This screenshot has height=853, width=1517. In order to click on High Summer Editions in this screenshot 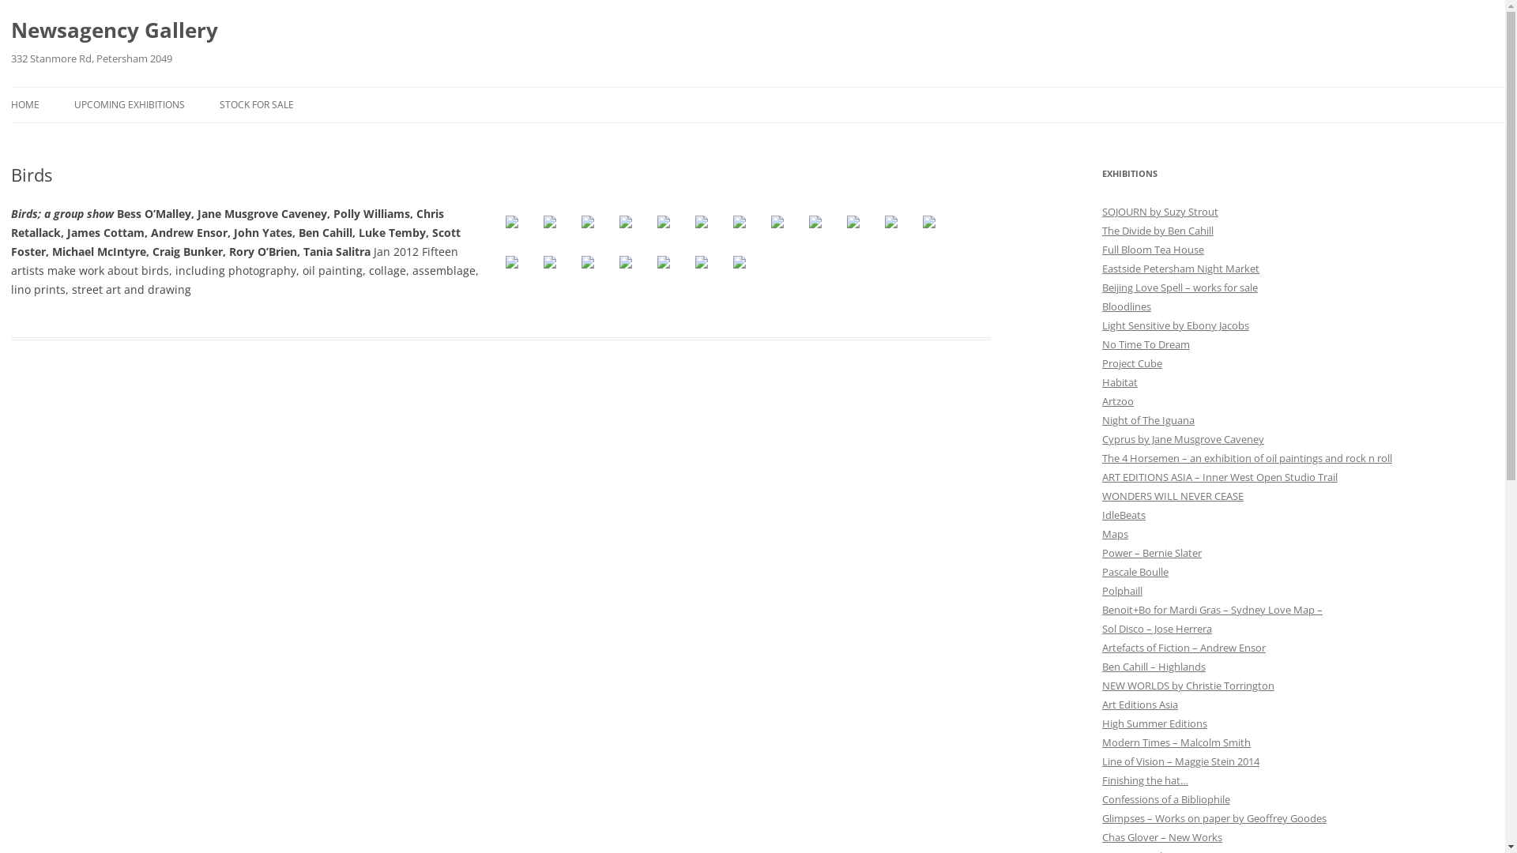, I will do `click(1155, 723)`.